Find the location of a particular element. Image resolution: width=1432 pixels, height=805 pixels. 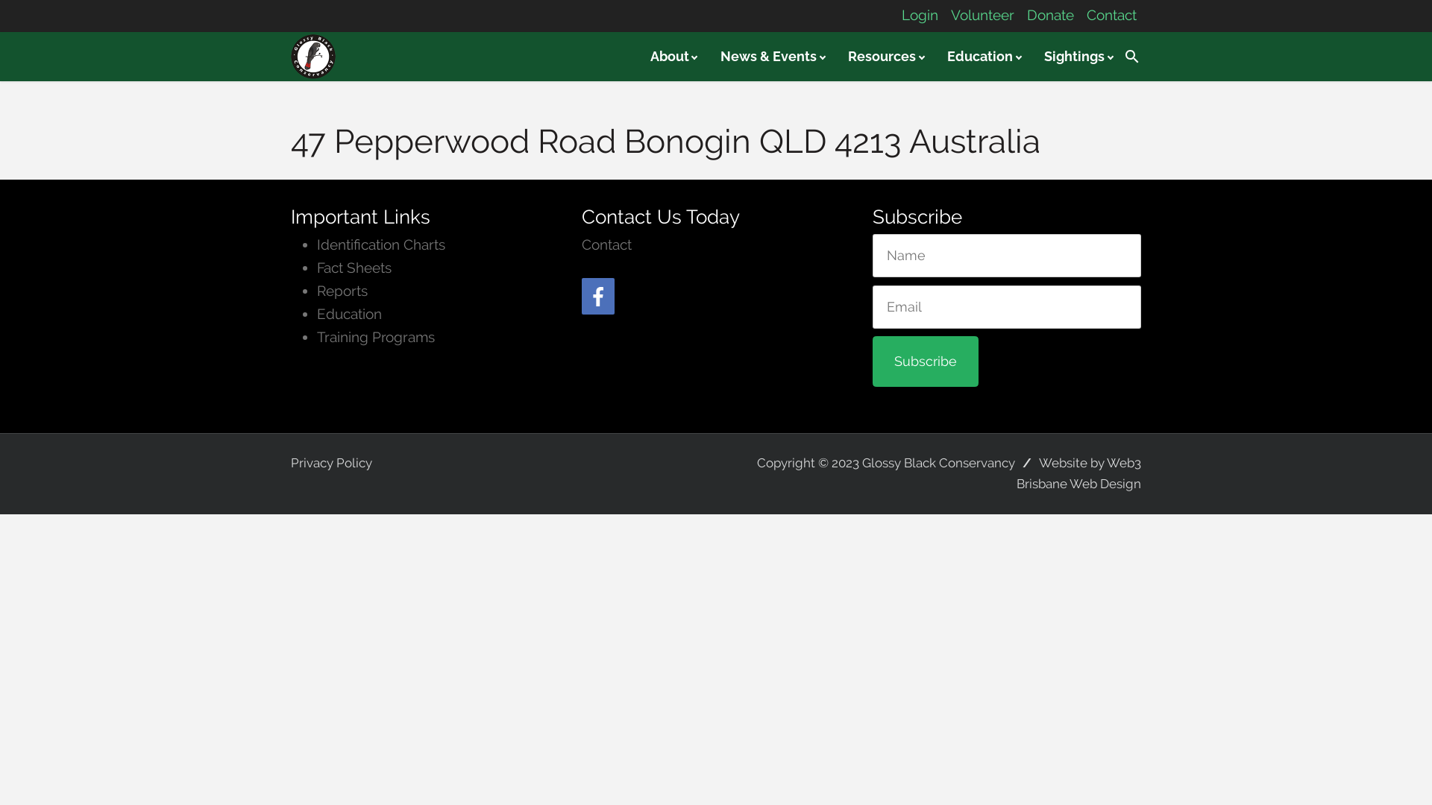

Login is located at coordinates (920, 15).